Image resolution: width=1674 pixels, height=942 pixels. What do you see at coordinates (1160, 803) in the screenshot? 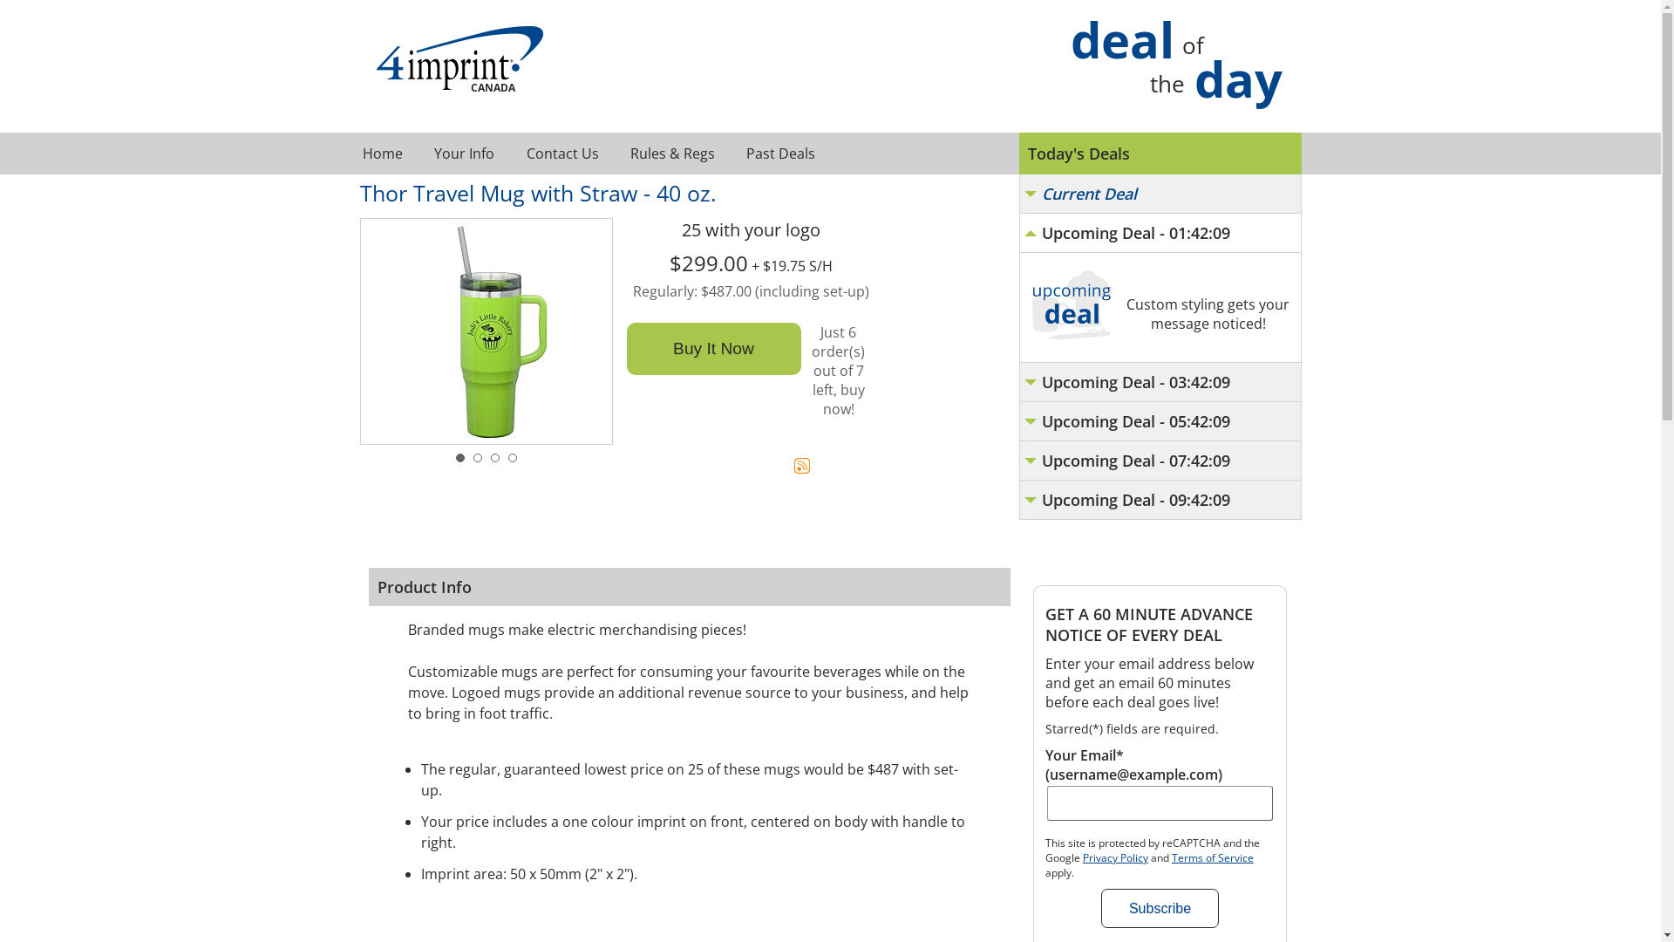
I see `Please enter a valid email for recipient.` at bounding box center [1160, 803].